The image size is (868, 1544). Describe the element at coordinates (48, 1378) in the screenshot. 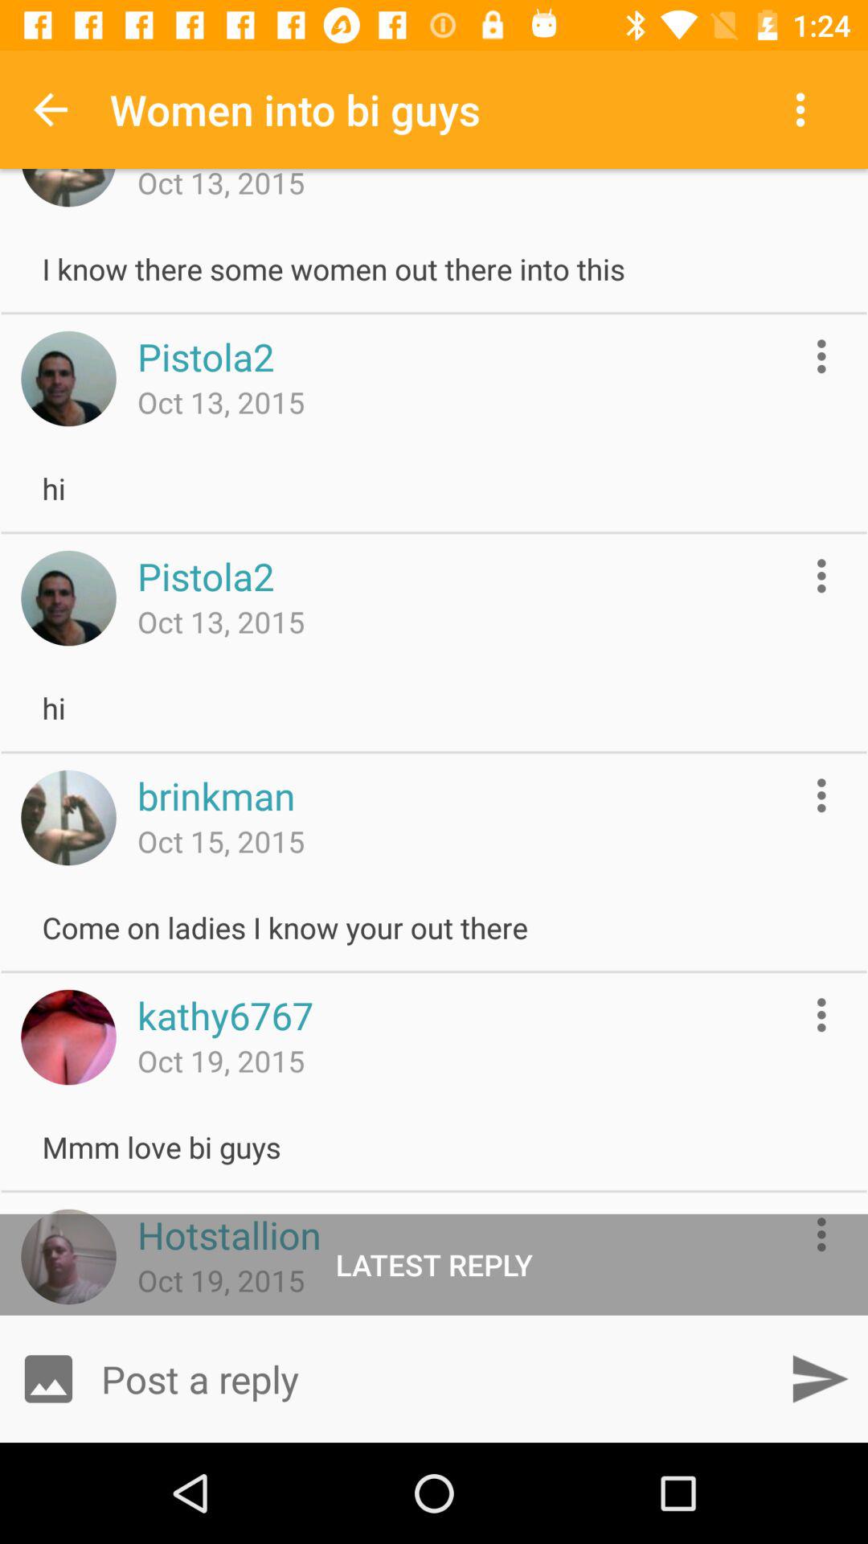

I see `attach photo` at that location.